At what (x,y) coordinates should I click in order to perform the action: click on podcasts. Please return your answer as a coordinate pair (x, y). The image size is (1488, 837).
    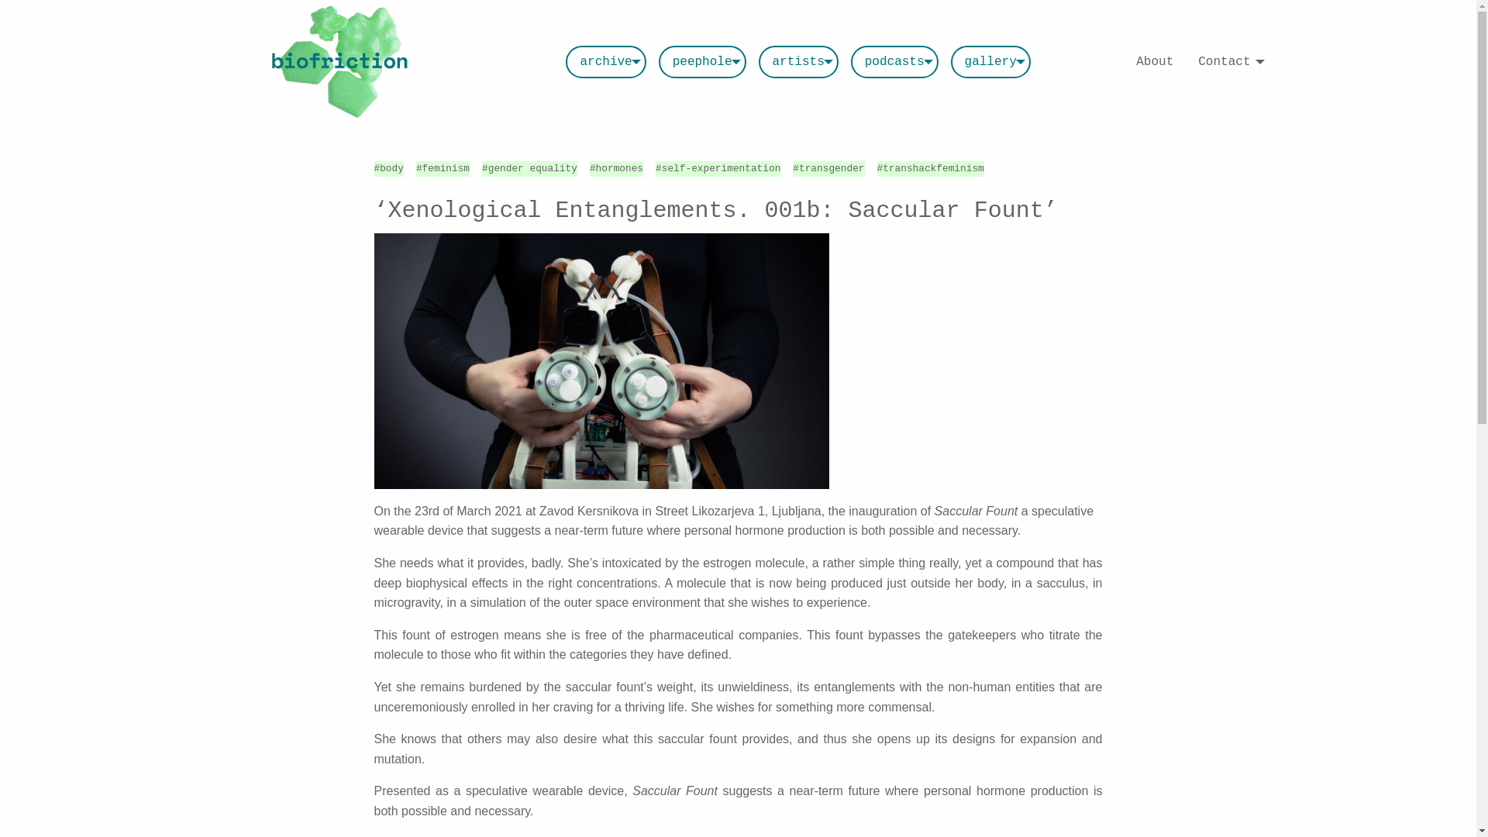
    Looking at the image, I should click on (894, 62).